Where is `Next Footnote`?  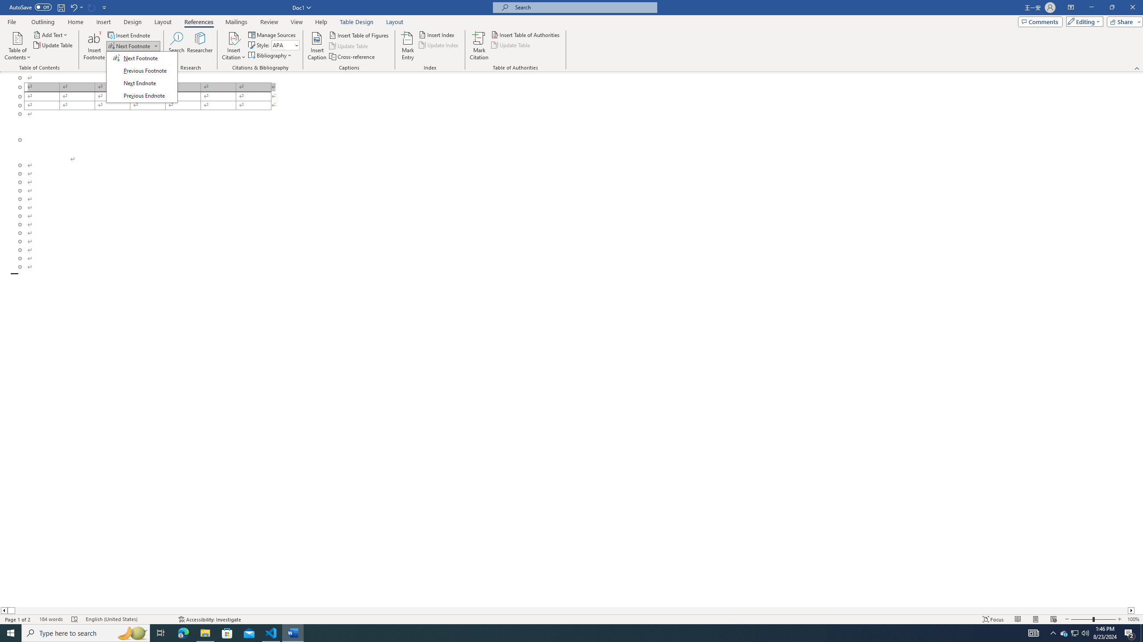
Next Footnote is located at coordinates (133, 46).